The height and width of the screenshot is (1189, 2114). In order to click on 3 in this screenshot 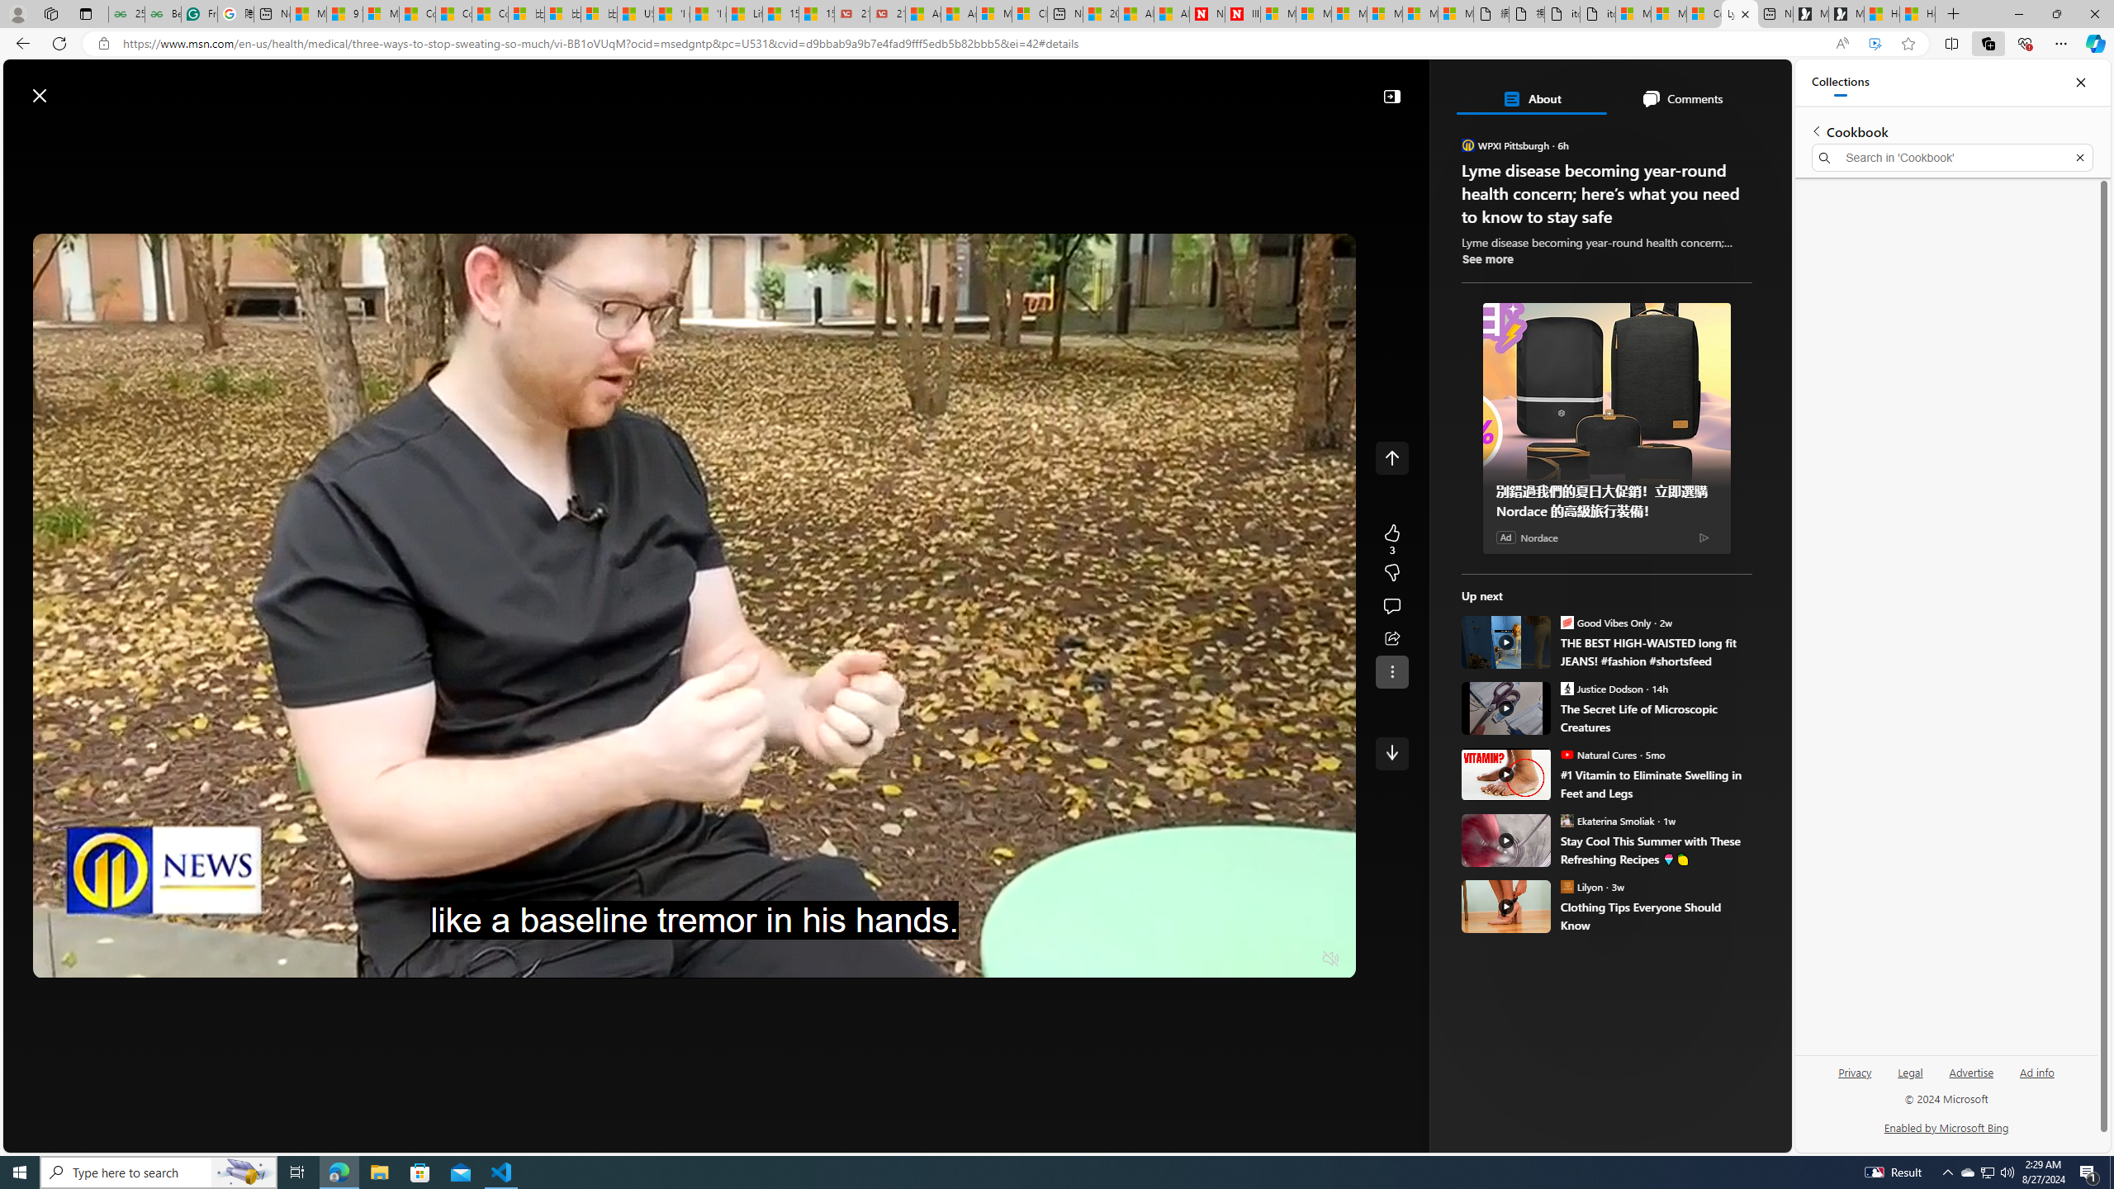, I will do `click(1391, 573)`.